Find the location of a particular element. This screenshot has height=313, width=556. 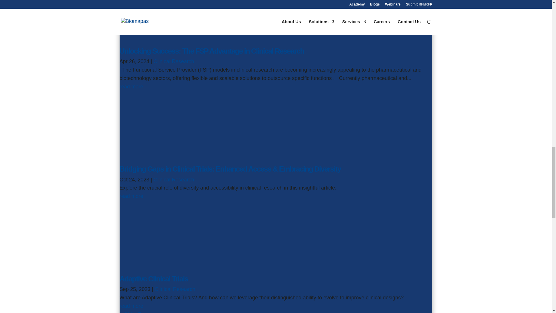

Clinical Research is located at coordinates (175, 289).